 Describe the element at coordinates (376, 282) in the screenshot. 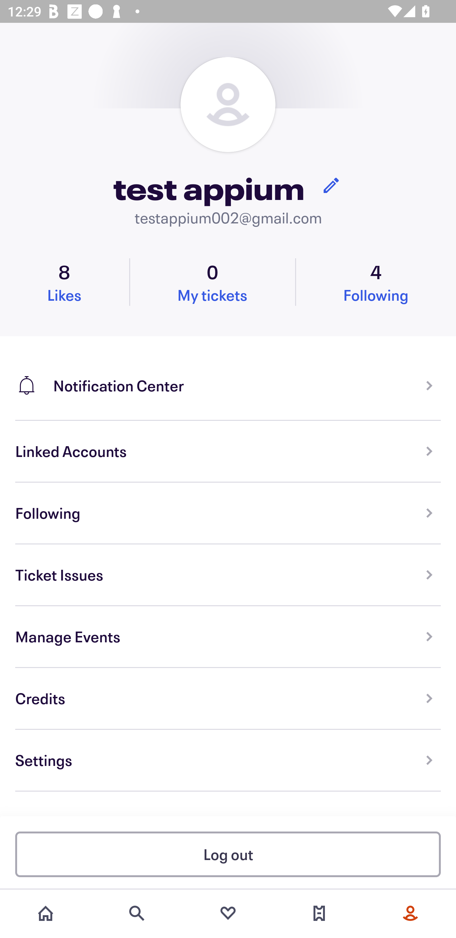

I see `4 Following` at that location.